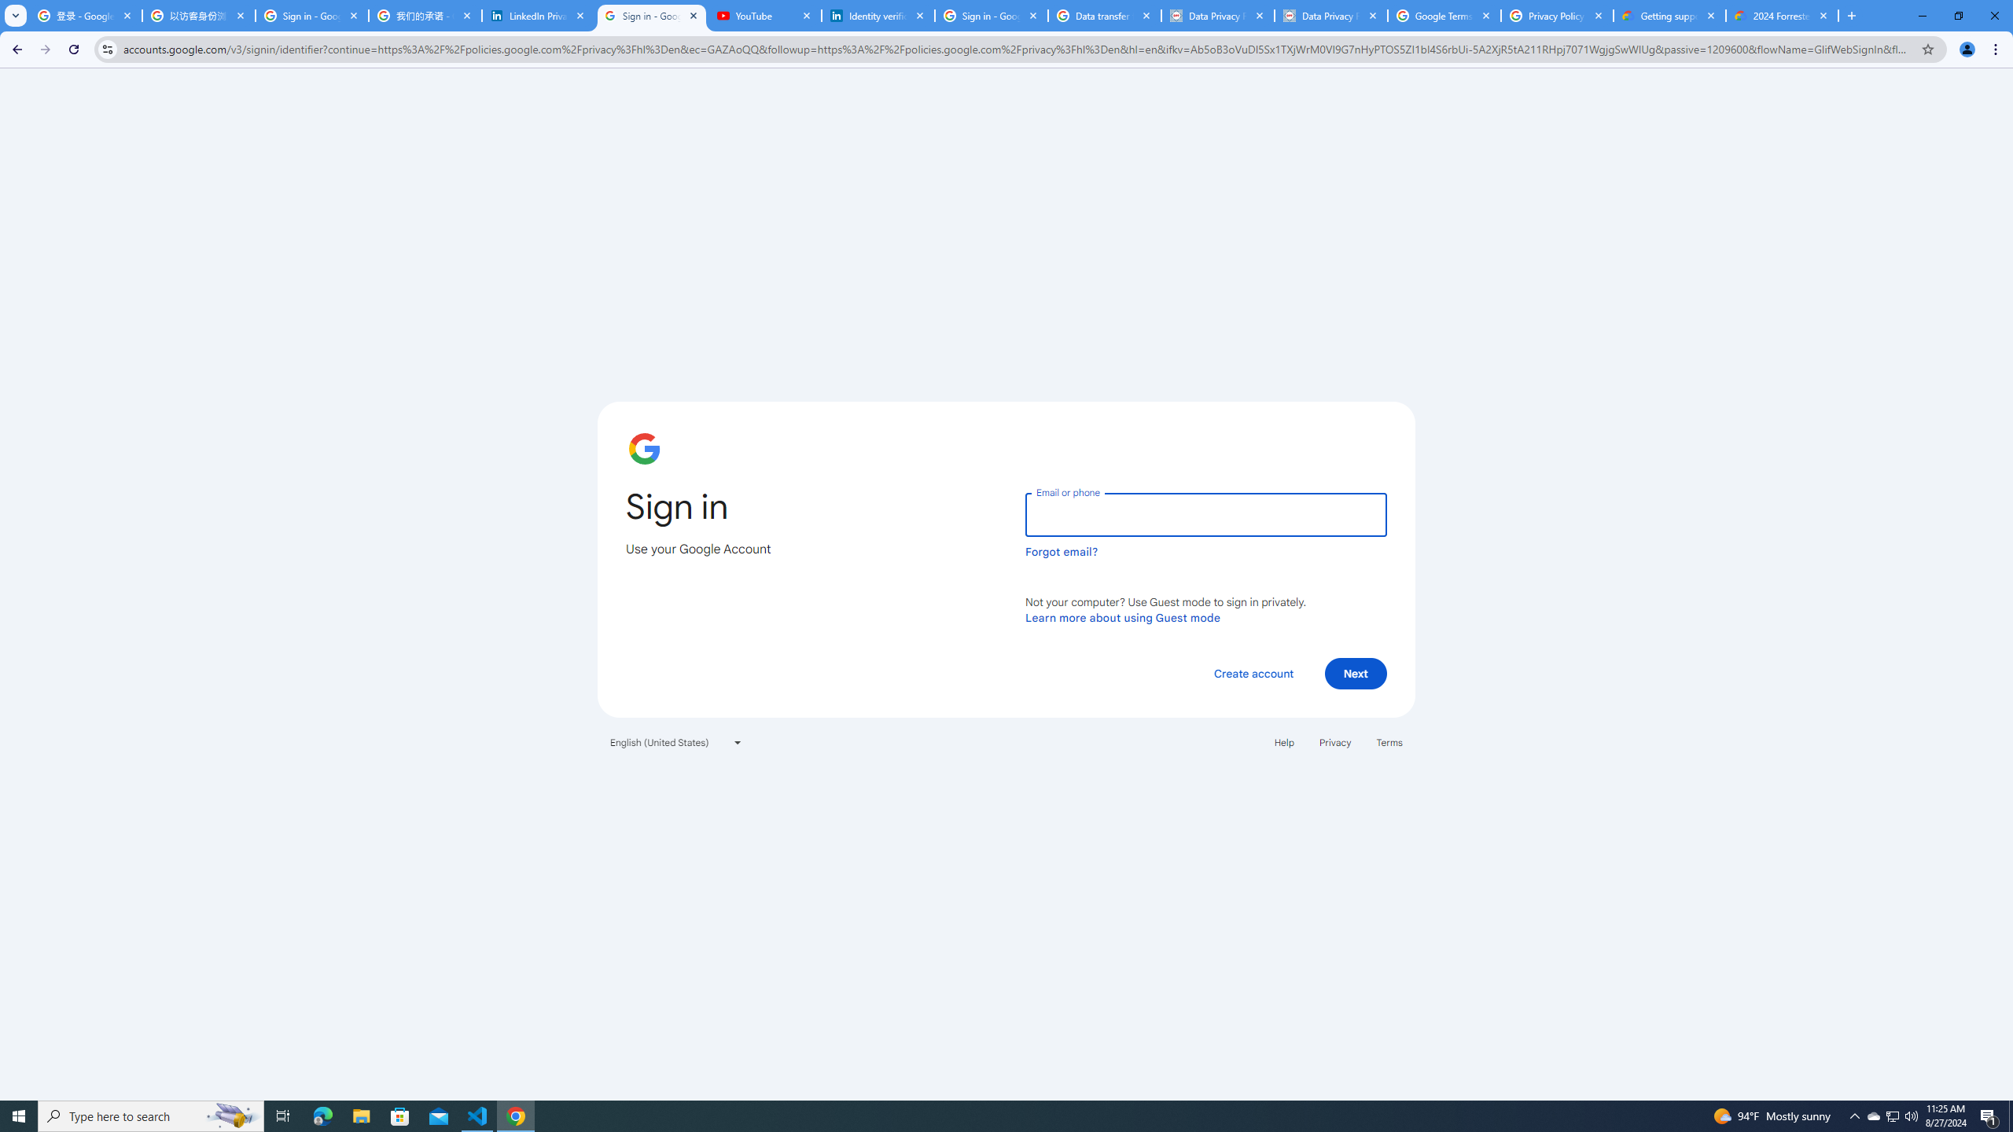 This screenshot has width=2013, height=1132. I want to click on English (United States), so click(676, 742).